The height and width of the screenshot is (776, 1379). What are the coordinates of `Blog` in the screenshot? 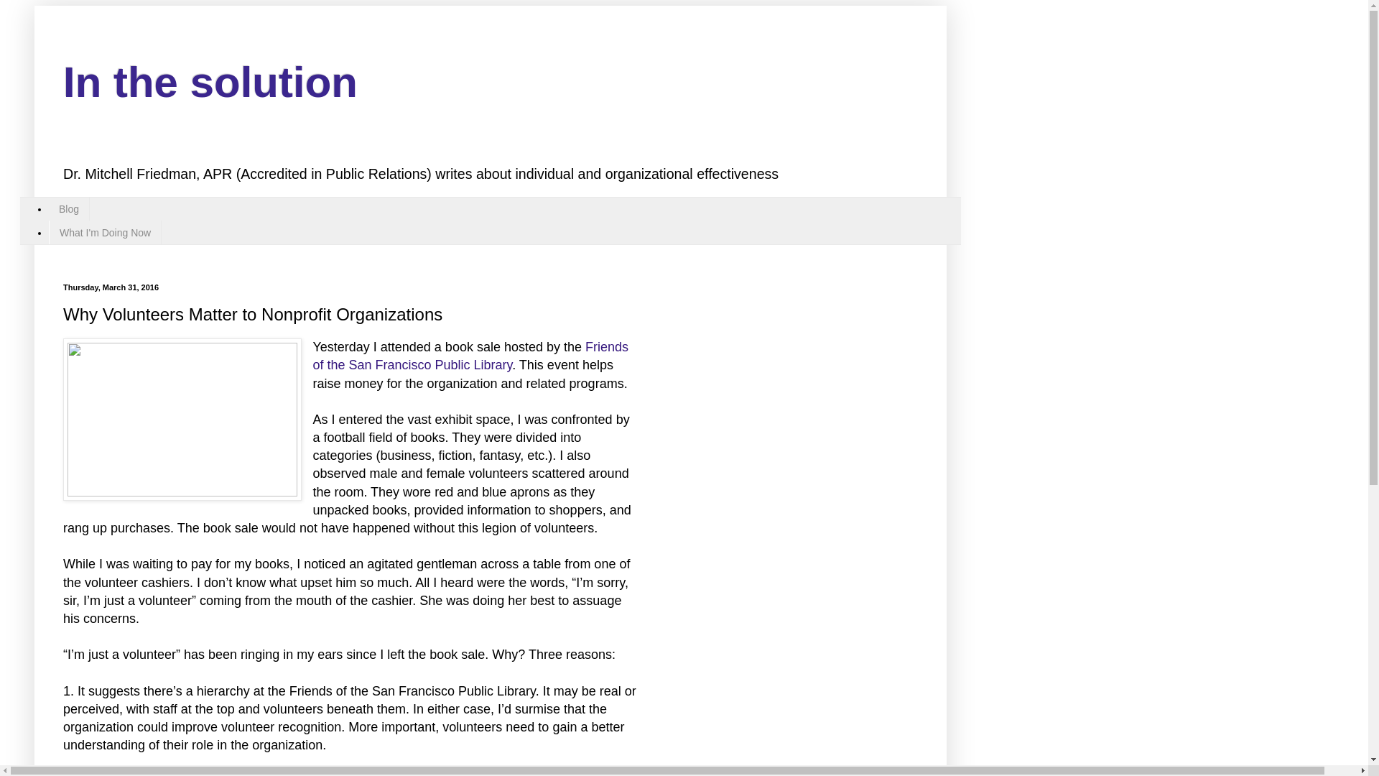 It's located at (69, 209).